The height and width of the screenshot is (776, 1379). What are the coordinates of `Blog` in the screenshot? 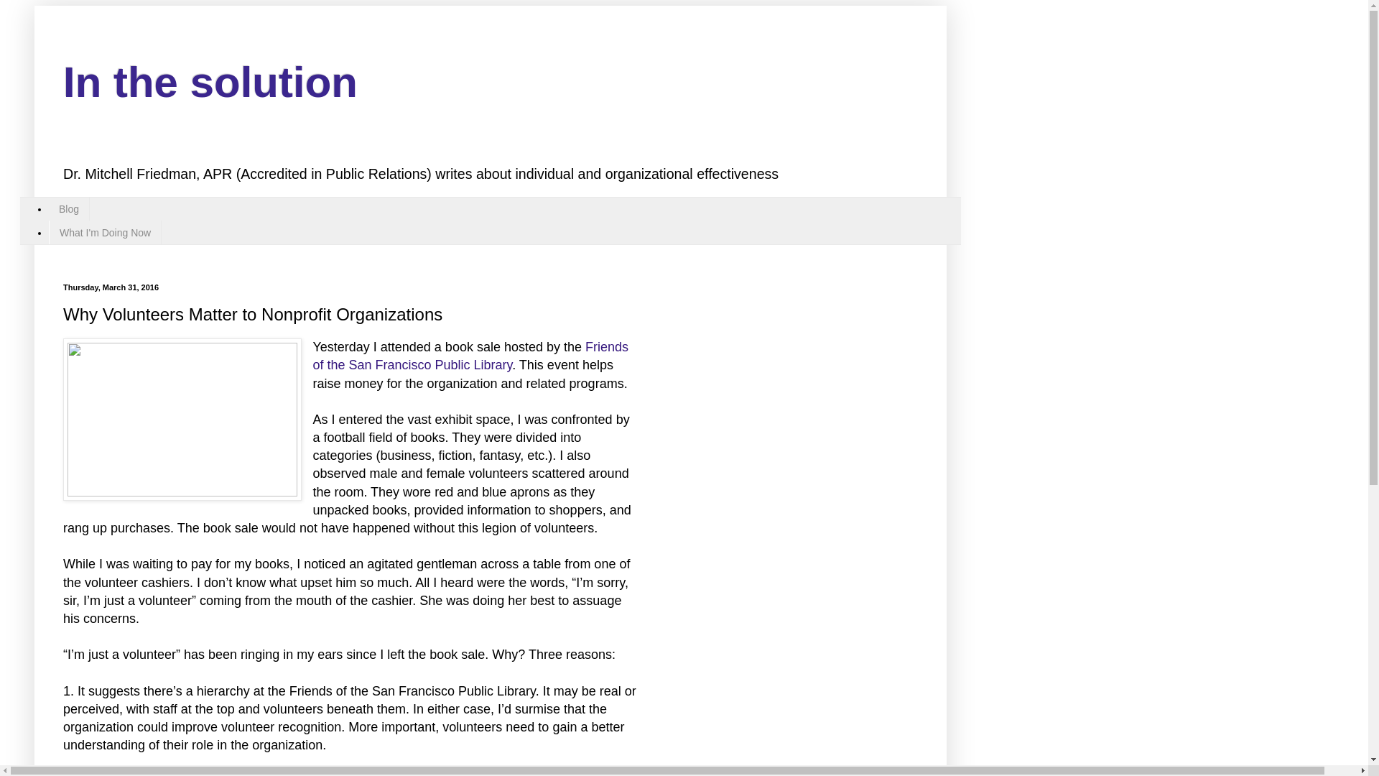 It's located at (69, 209).